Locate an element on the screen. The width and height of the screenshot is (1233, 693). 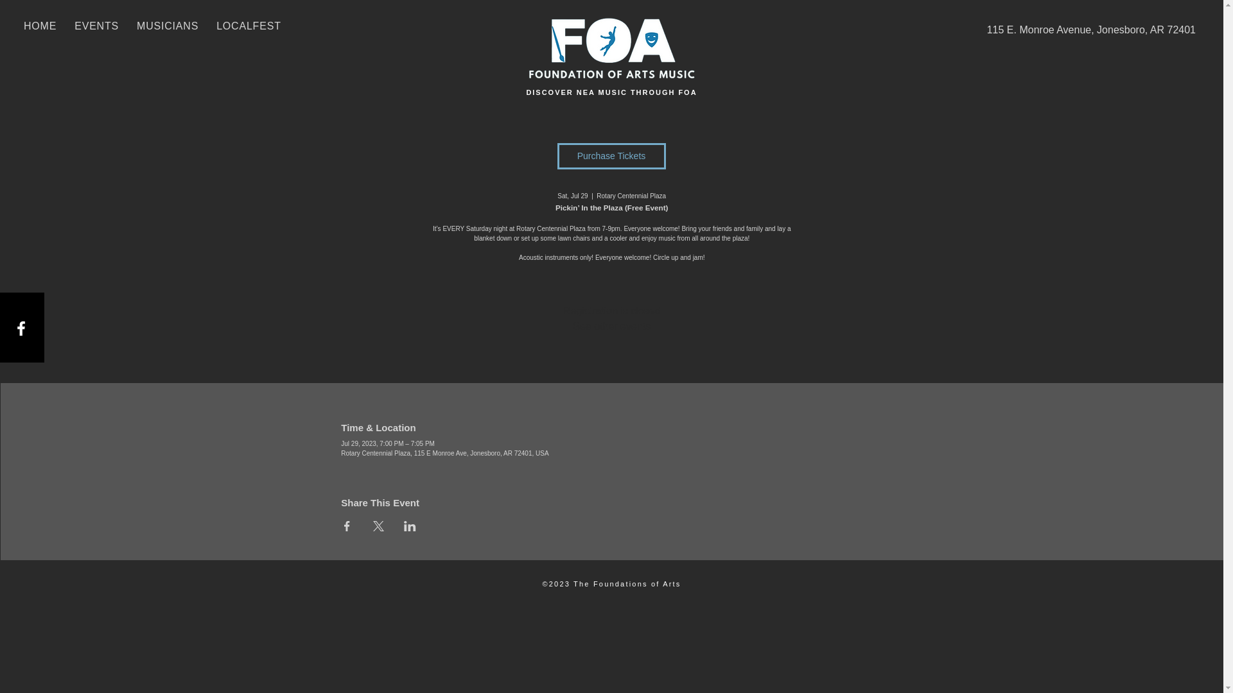
See other events is located at coordinates (611, 326).